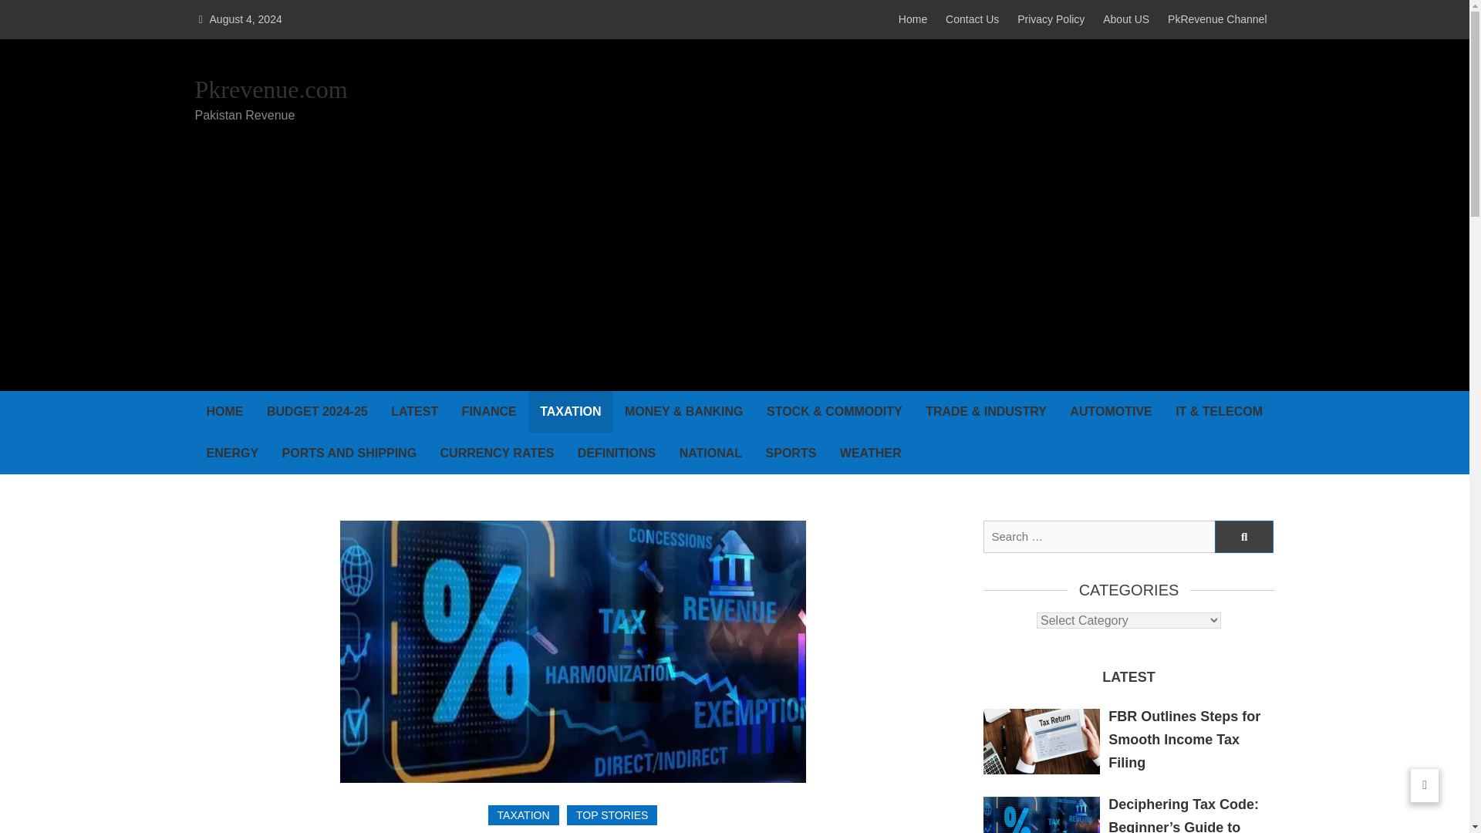  I want to click on ENERGY, so click(231, 453).